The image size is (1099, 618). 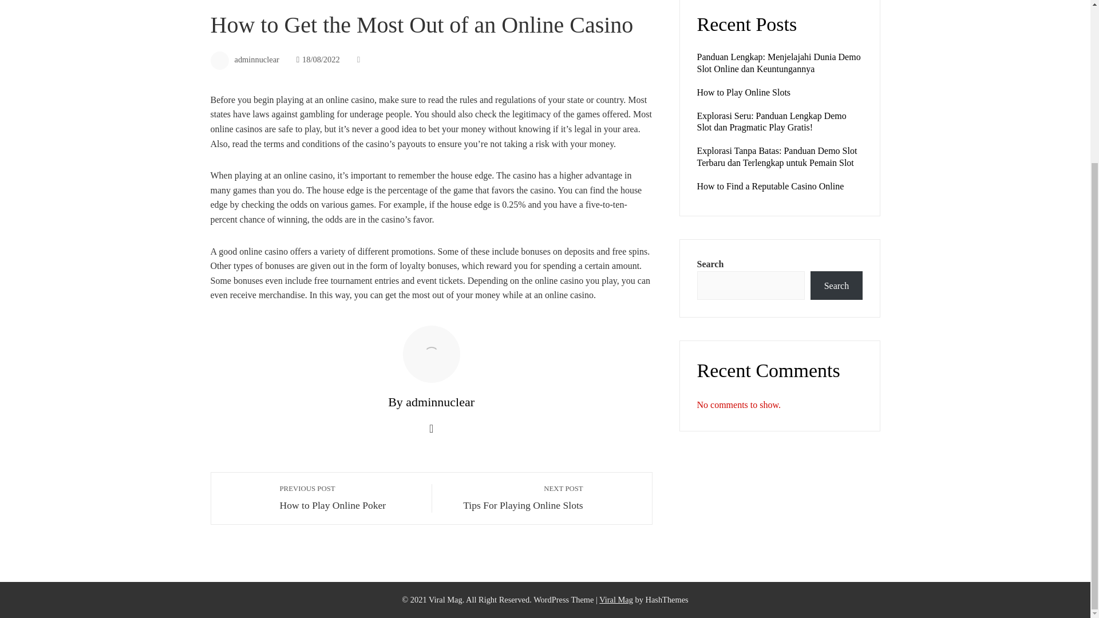 What do you see at coordinates (349, 498) in the screenshot?
I see `How to Find a Reputable Casino Online` at bounding box center [349, 498].